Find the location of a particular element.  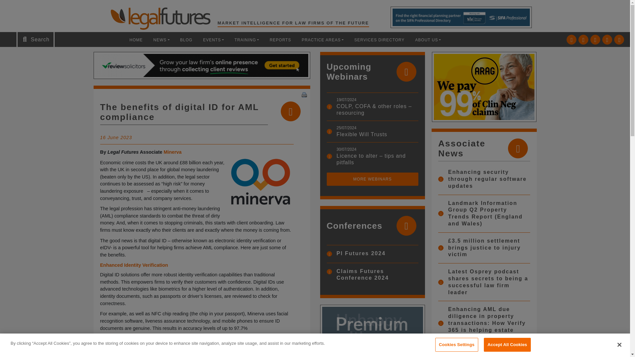

See Legal Futures on Facebook-f is located at coordinates (595, 40).